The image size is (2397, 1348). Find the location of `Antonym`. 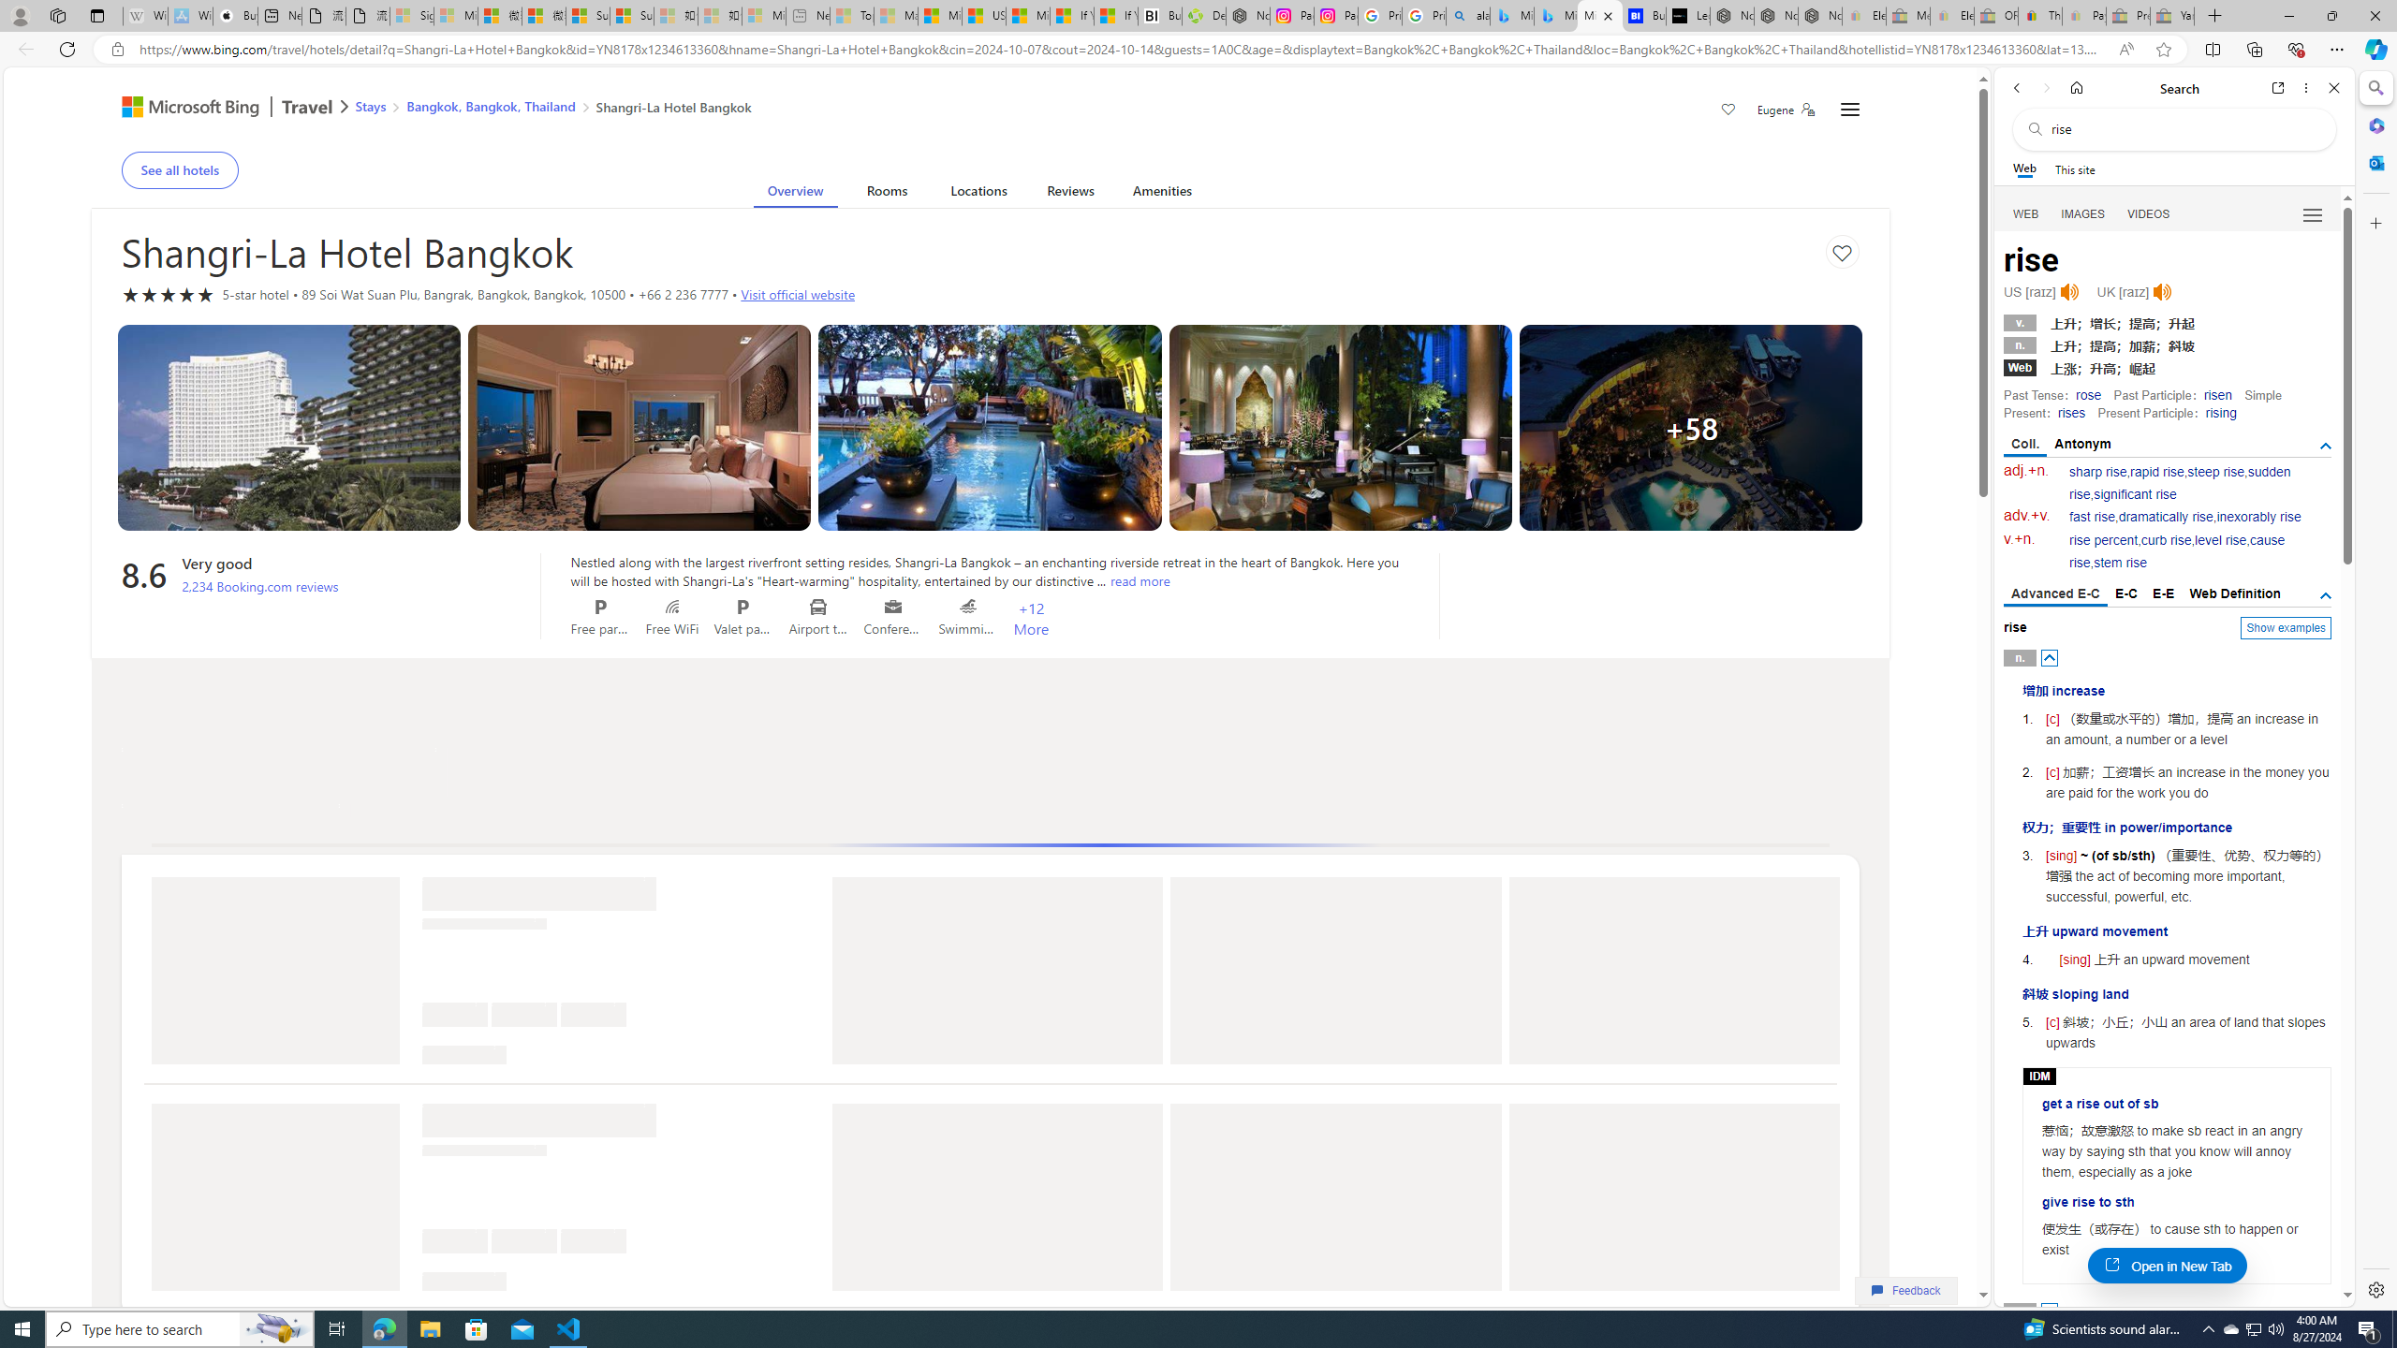

Antonym is located at coordinates (2082, 444).